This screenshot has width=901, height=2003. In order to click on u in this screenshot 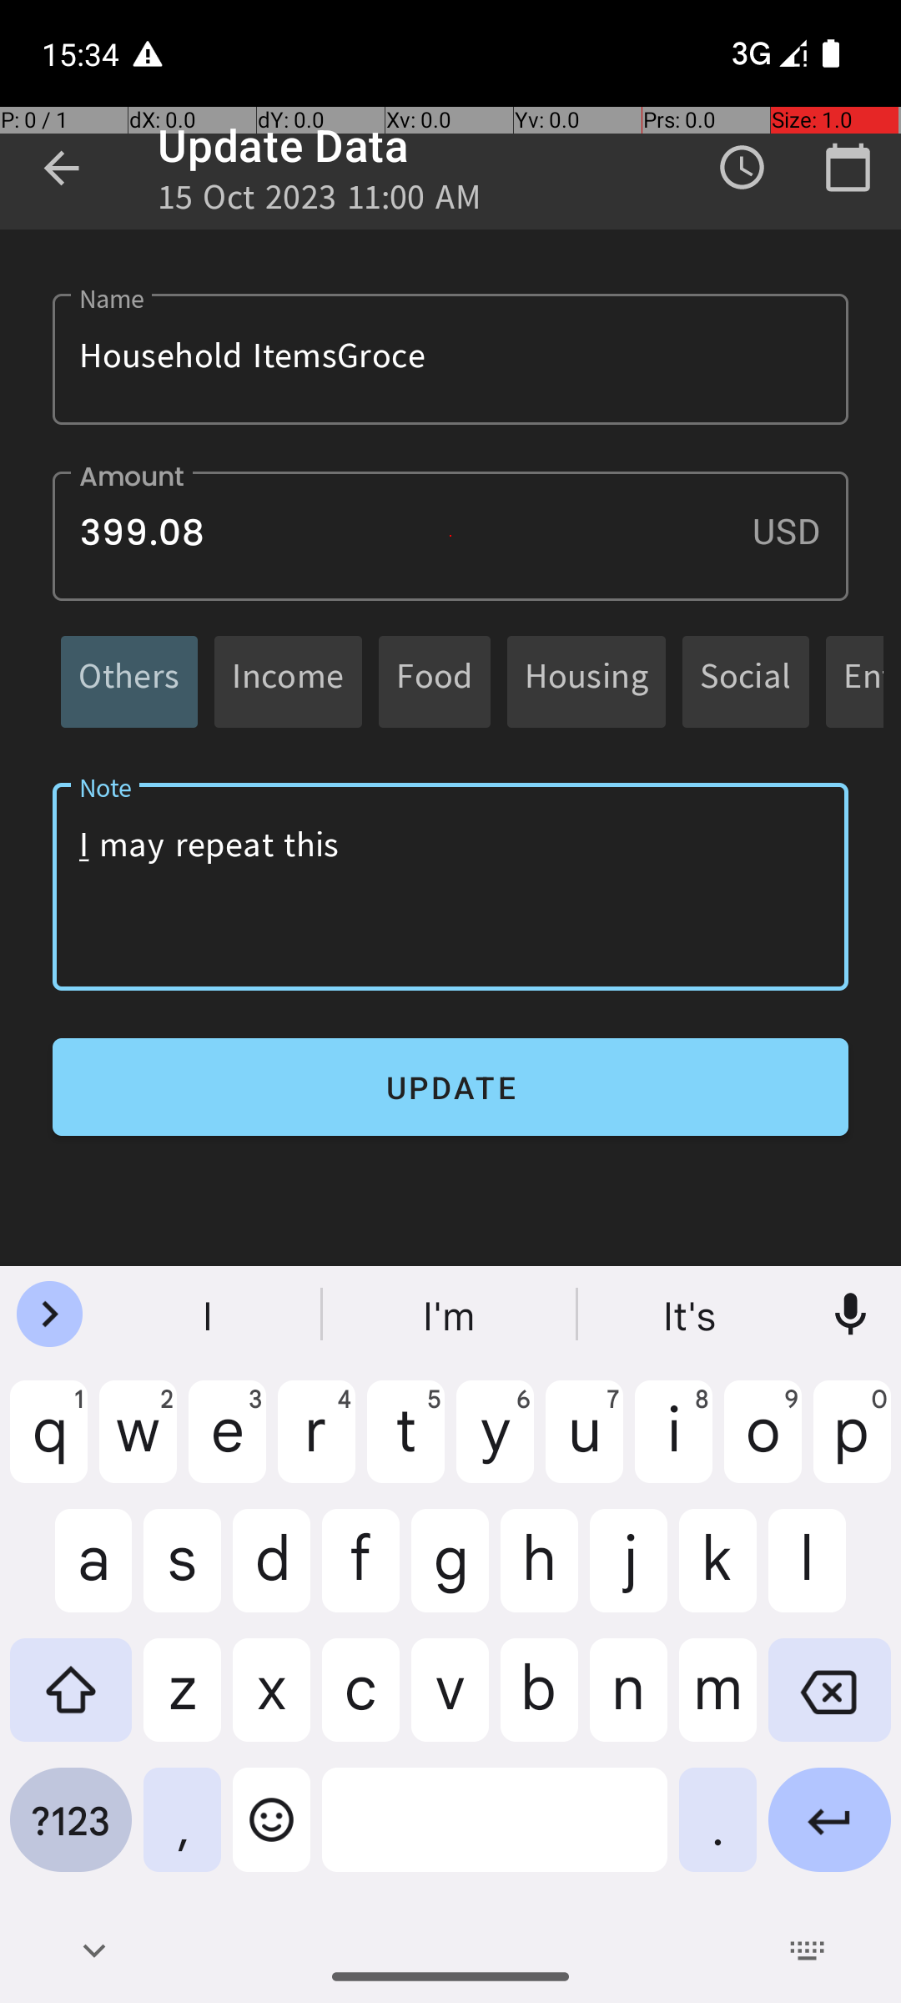, I will do `click(584, 1445)`.